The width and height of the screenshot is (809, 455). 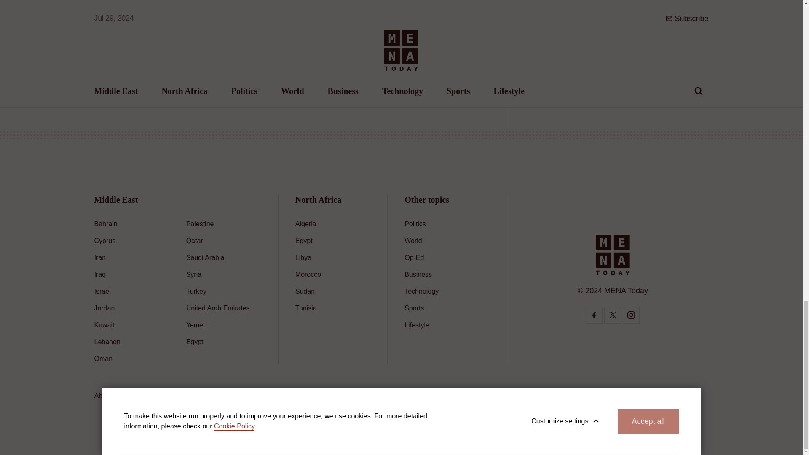 I want to click on Oman, so click(x=104, y=359).